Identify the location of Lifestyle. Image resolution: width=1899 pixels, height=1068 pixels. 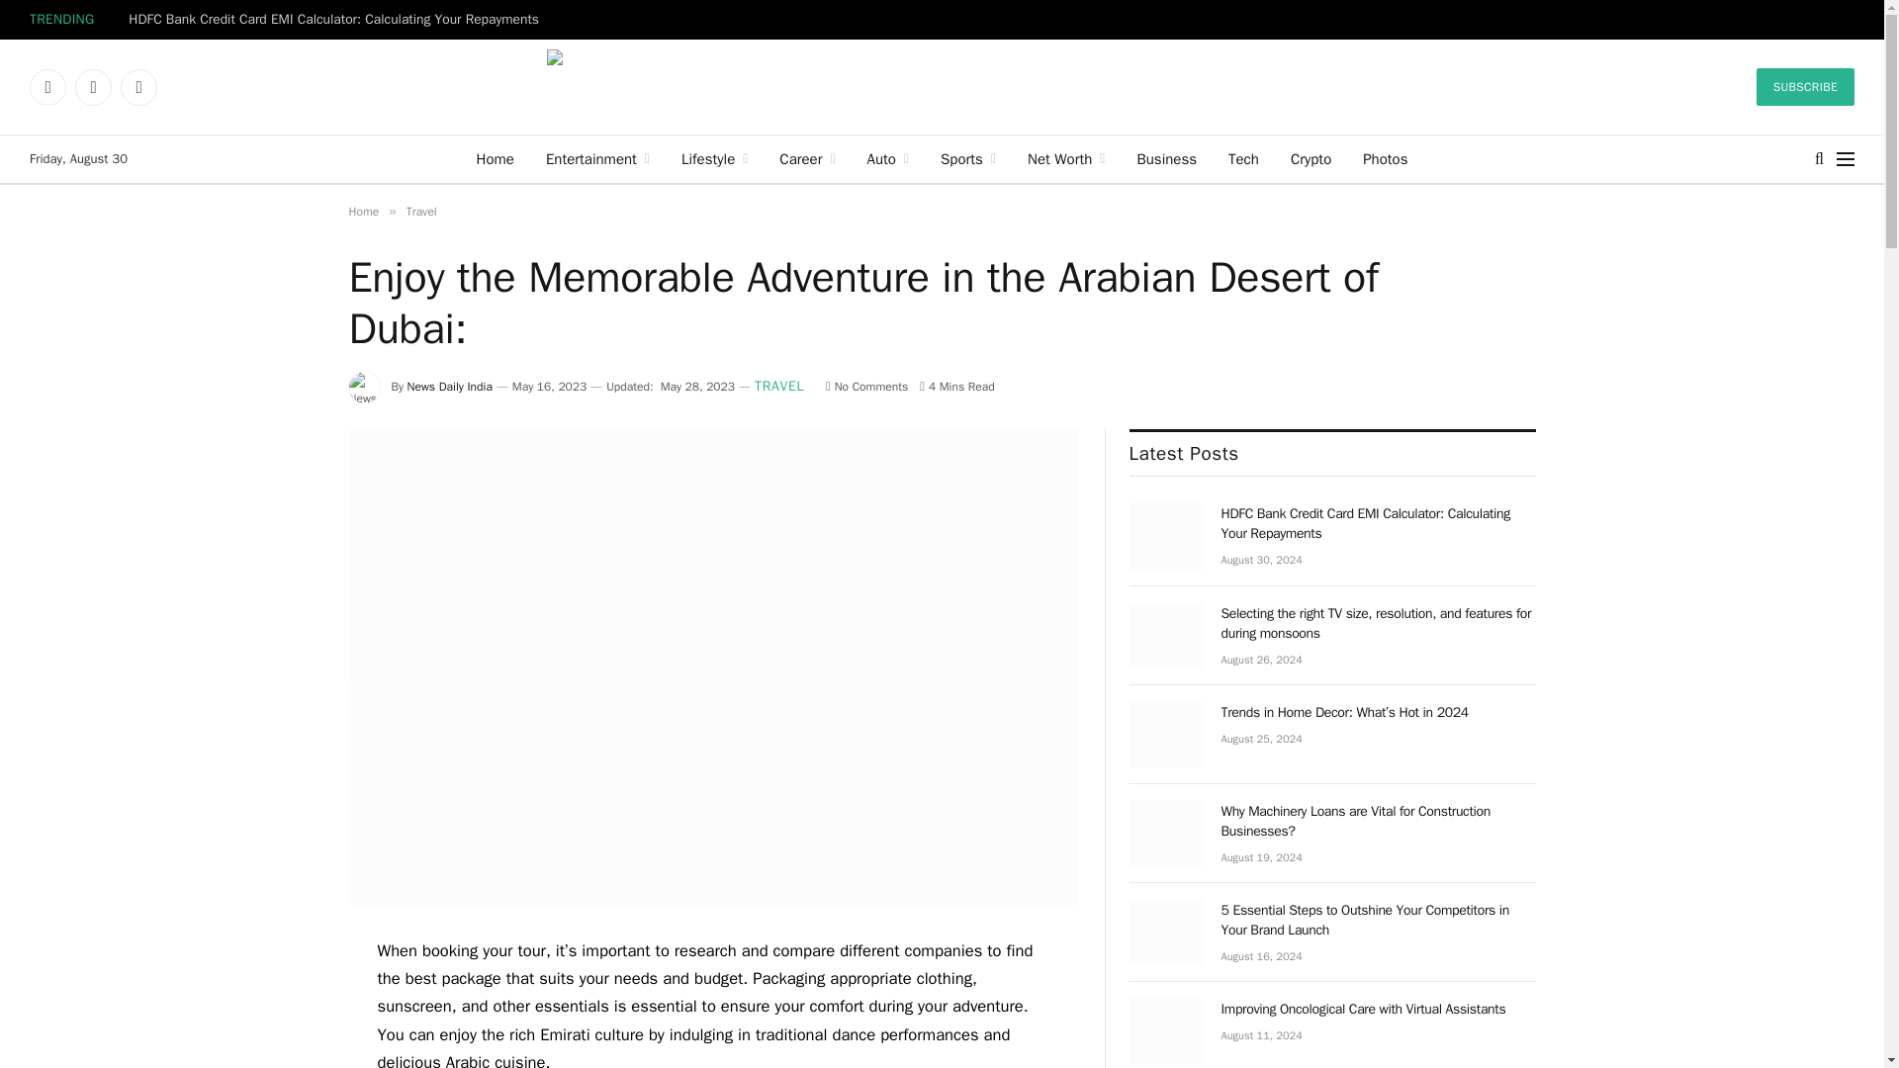
(714, 158).